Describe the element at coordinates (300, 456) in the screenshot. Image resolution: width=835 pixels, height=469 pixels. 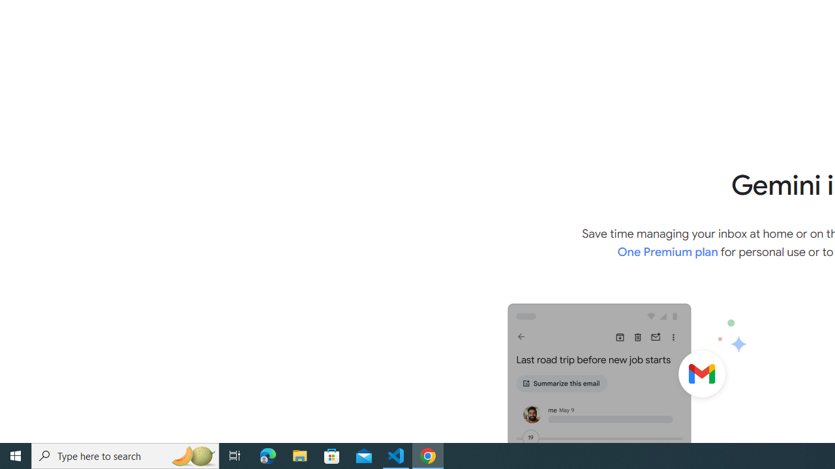
I see `File Explorer` at that location.